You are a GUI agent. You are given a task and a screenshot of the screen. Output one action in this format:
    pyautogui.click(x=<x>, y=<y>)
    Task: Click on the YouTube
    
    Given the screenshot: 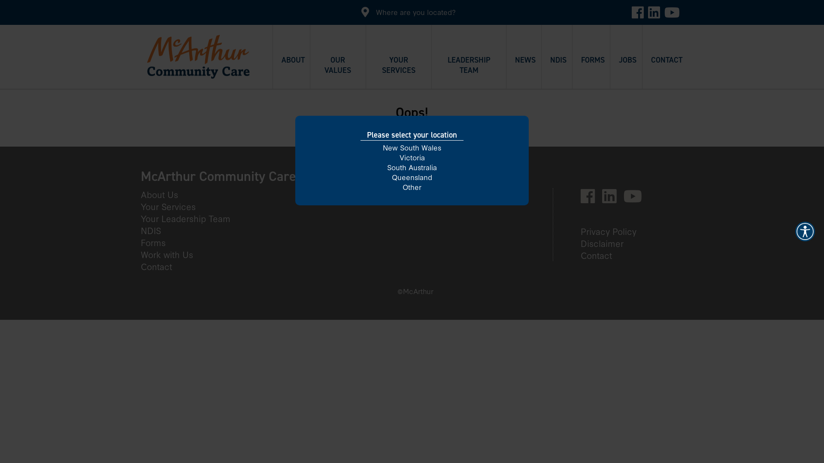 What is the action you would take?
    pyautogui.click(x=636, y=198)
    